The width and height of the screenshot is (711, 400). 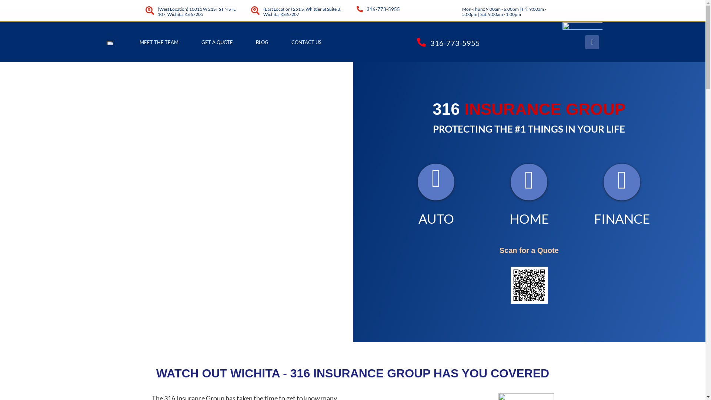 I want to click on CONTACT US, so click(x=307, y=42).